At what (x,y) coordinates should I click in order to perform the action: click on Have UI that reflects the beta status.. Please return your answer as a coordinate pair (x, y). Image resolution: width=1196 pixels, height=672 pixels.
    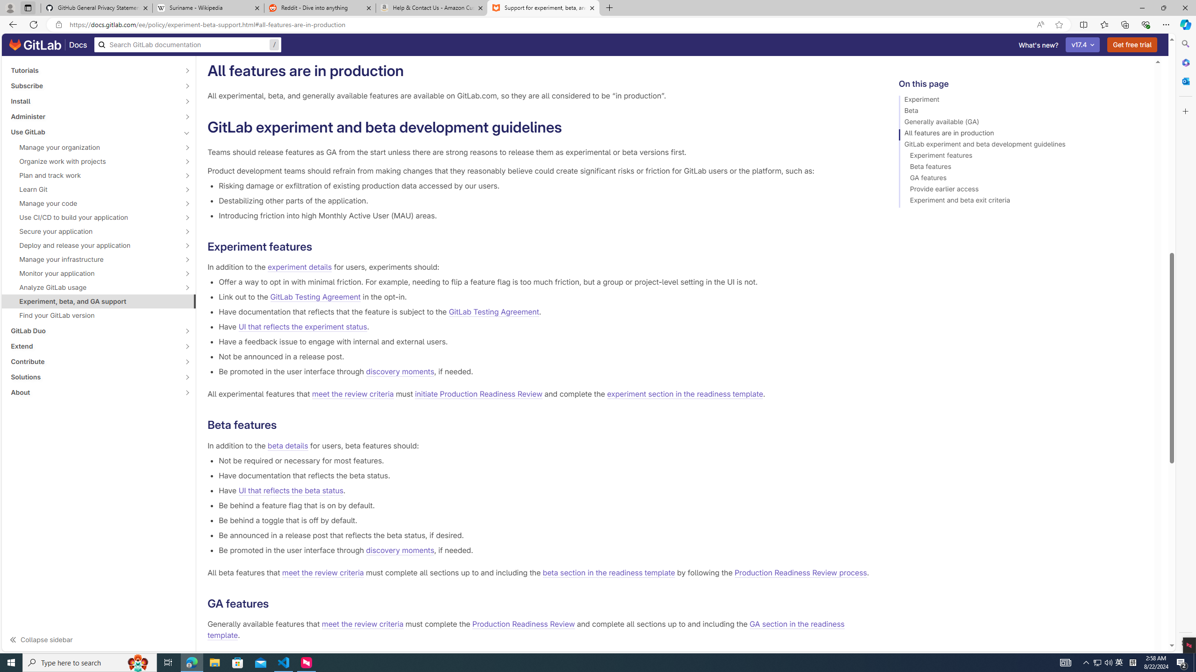
    Looking at the image, I should click on (544, 490).